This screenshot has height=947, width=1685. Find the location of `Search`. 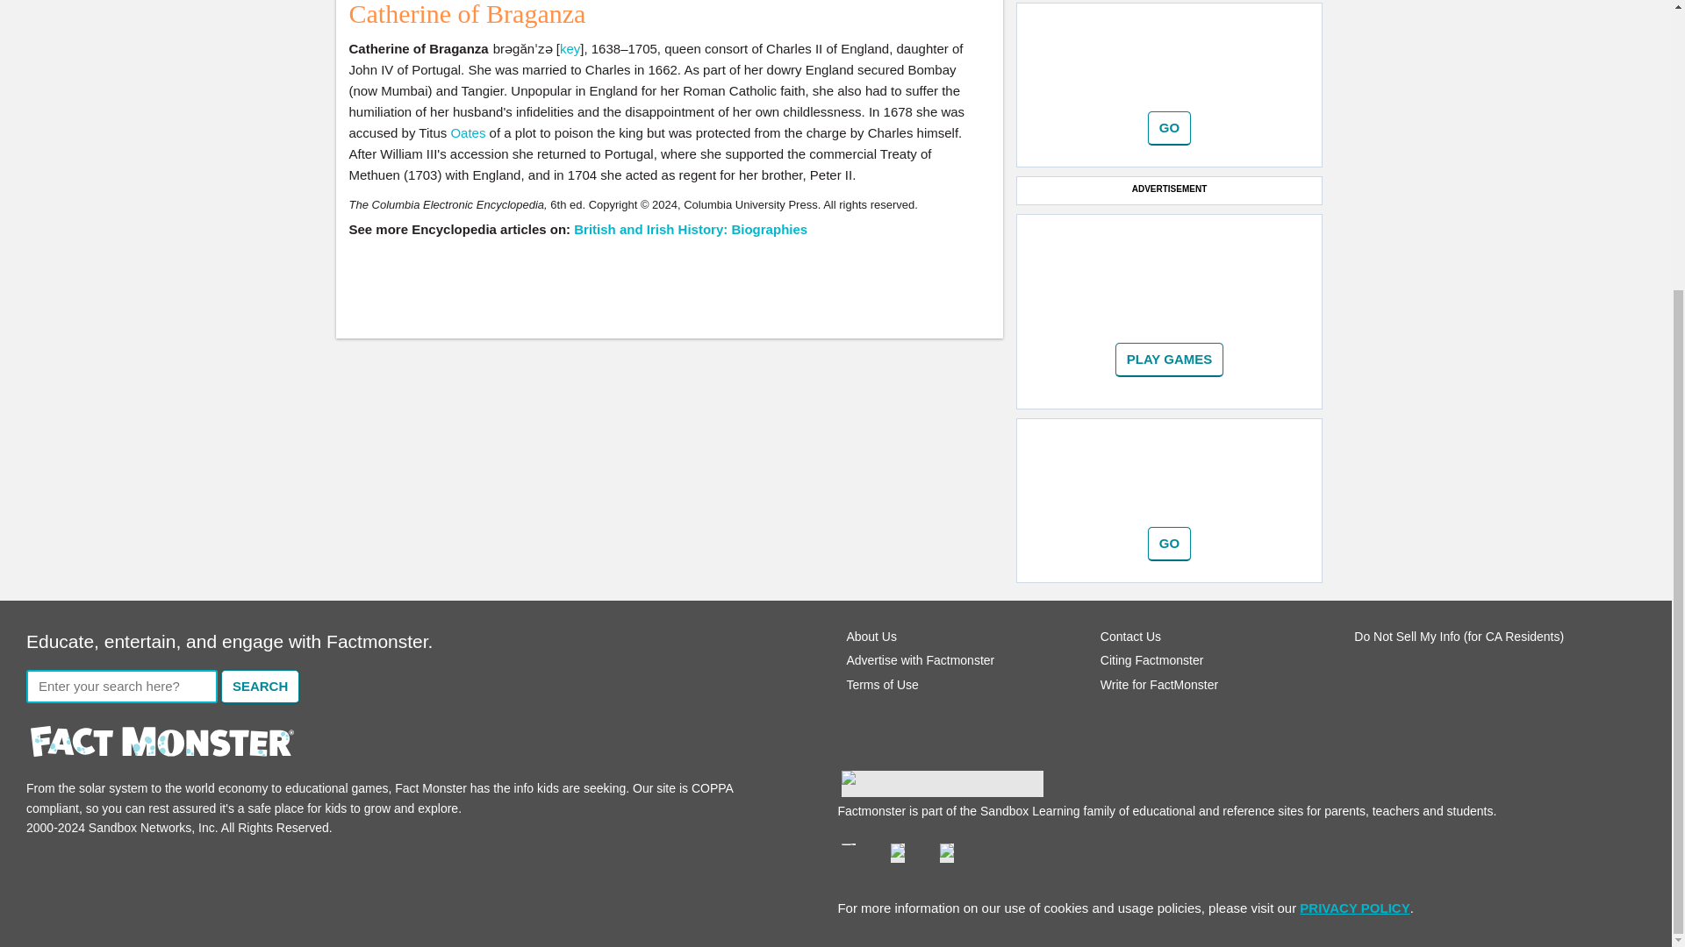

Search is located at coordinates (260, 687).